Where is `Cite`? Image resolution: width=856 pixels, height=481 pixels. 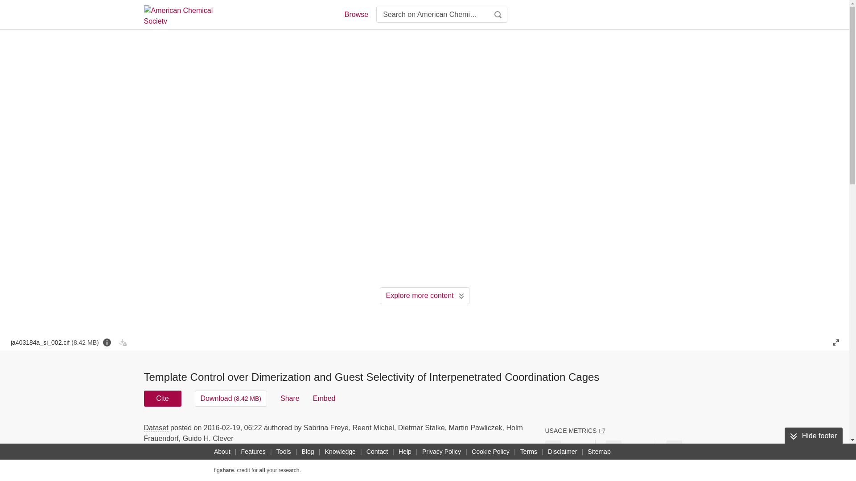
Cite is located at coordinates (162, 398).